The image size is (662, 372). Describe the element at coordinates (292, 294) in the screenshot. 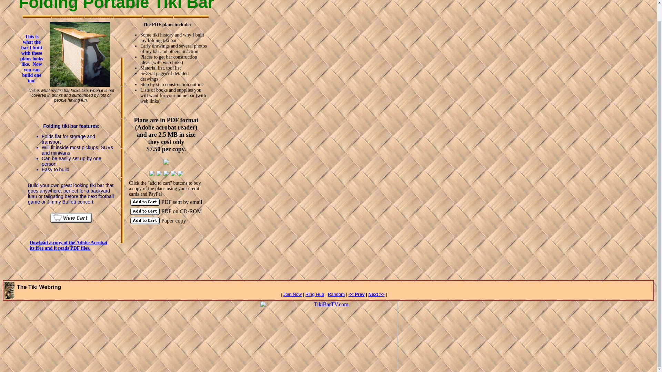

I see `Join Now` at that location.